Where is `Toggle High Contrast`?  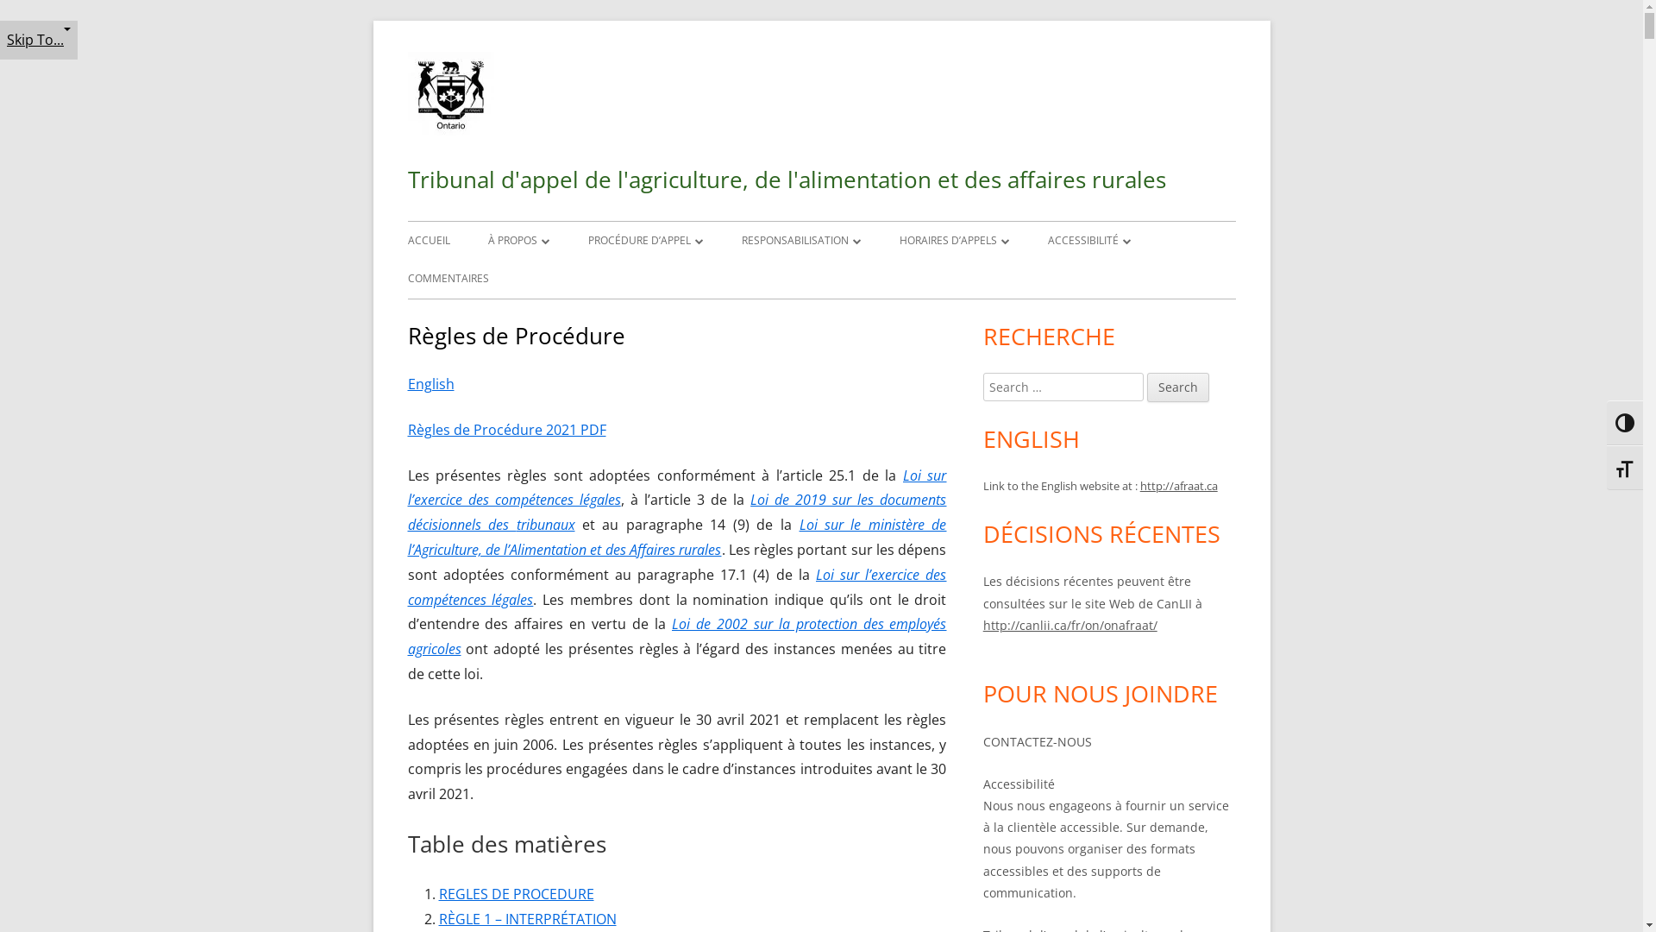
Toggle High Contrast is located at coordinates (1625, 423).